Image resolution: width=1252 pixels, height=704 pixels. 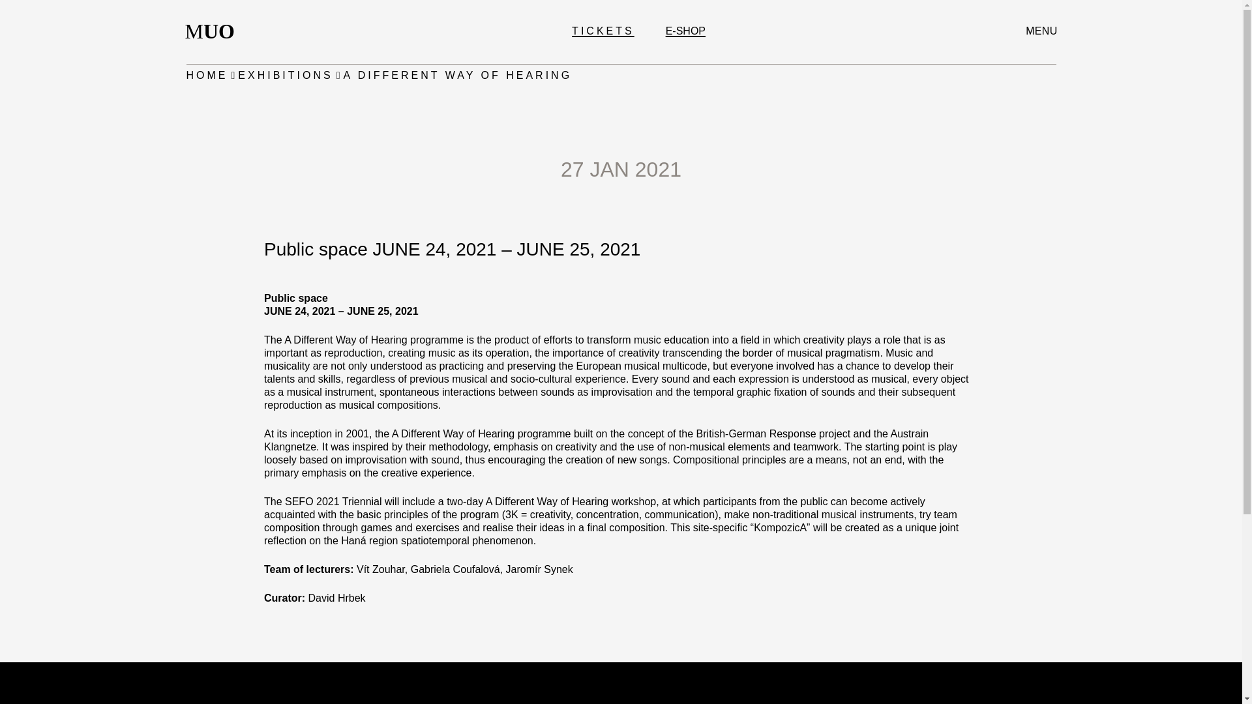 I want to click on E-SHOP, so click(x=686, y=31).